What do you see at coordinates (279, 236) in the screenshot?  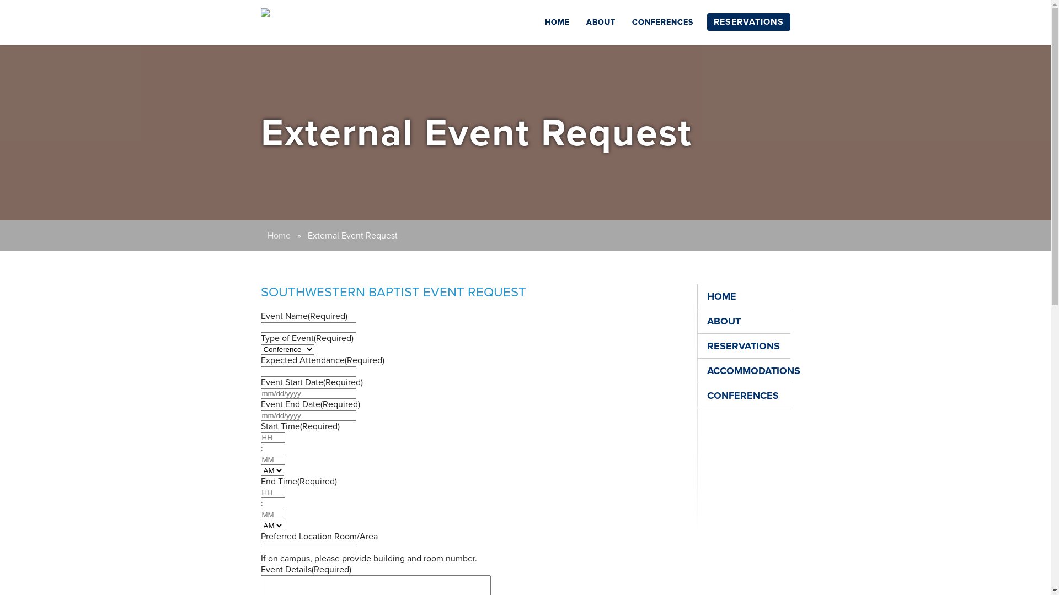 I see `Home` at bounding box center [279, 236].